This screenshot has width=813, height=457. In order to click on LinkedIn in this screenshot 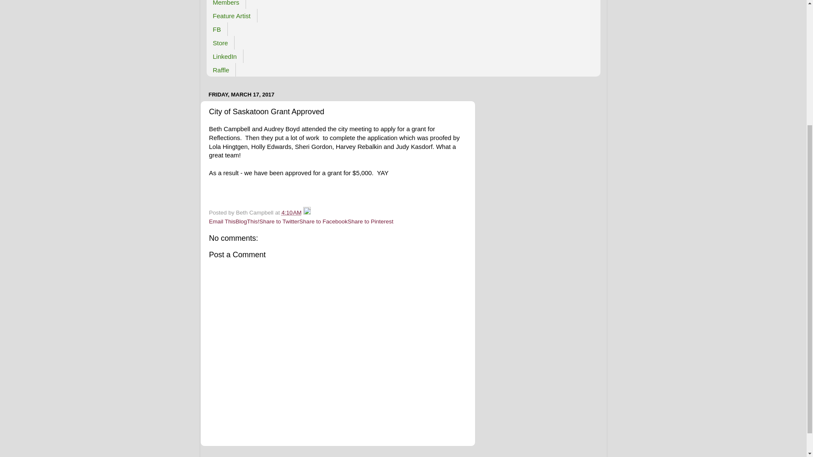, I will do `click(225, 56)`.